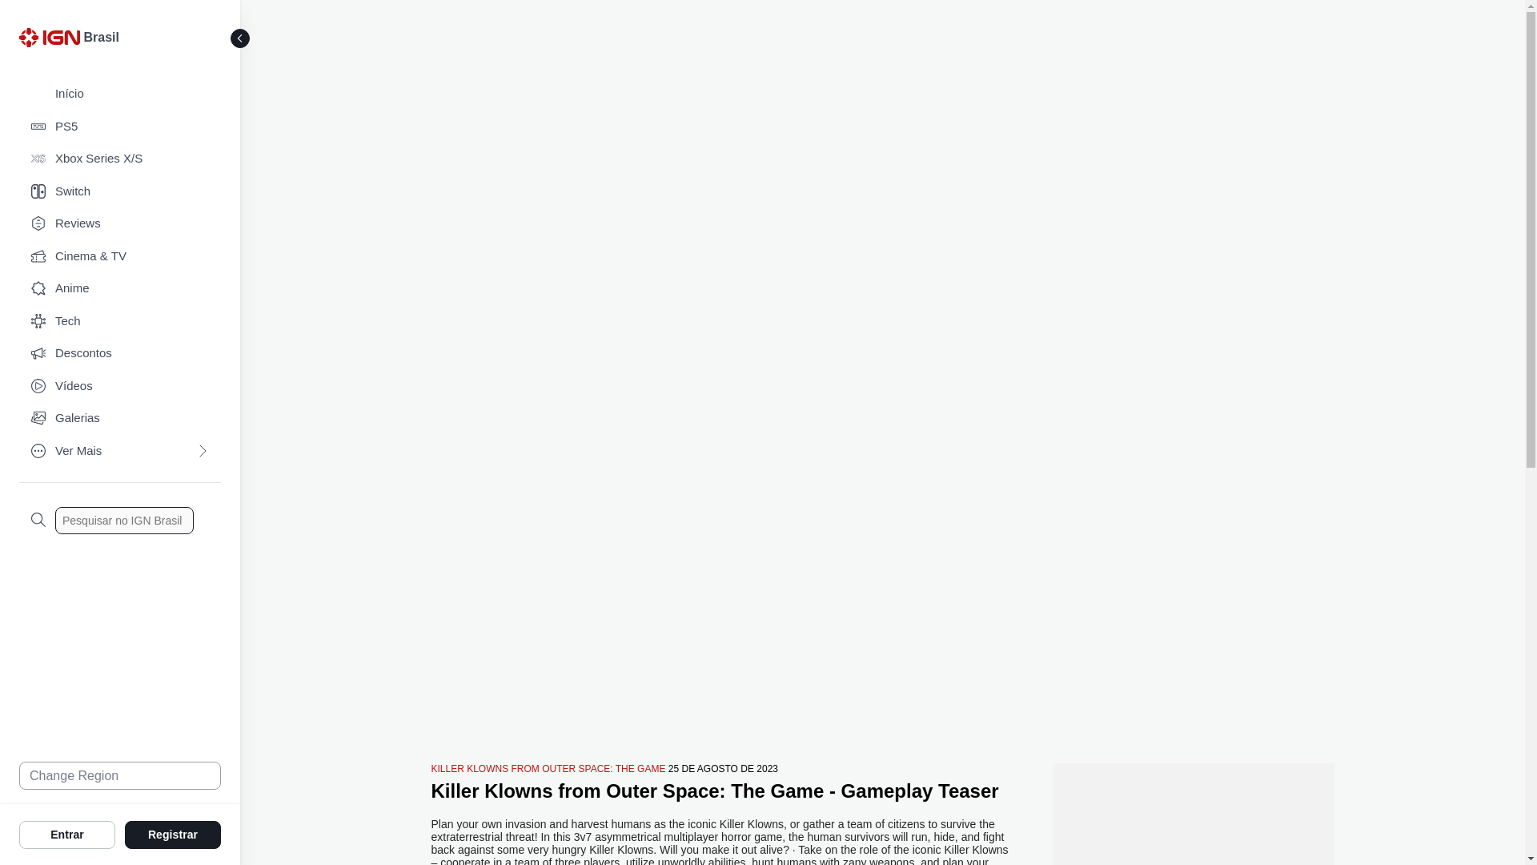 This screenshot has height=865, width=1537. What do you see at coordinates (120, 322) in the screenshot?
I see `Tech` at bounding box center [120, 322].